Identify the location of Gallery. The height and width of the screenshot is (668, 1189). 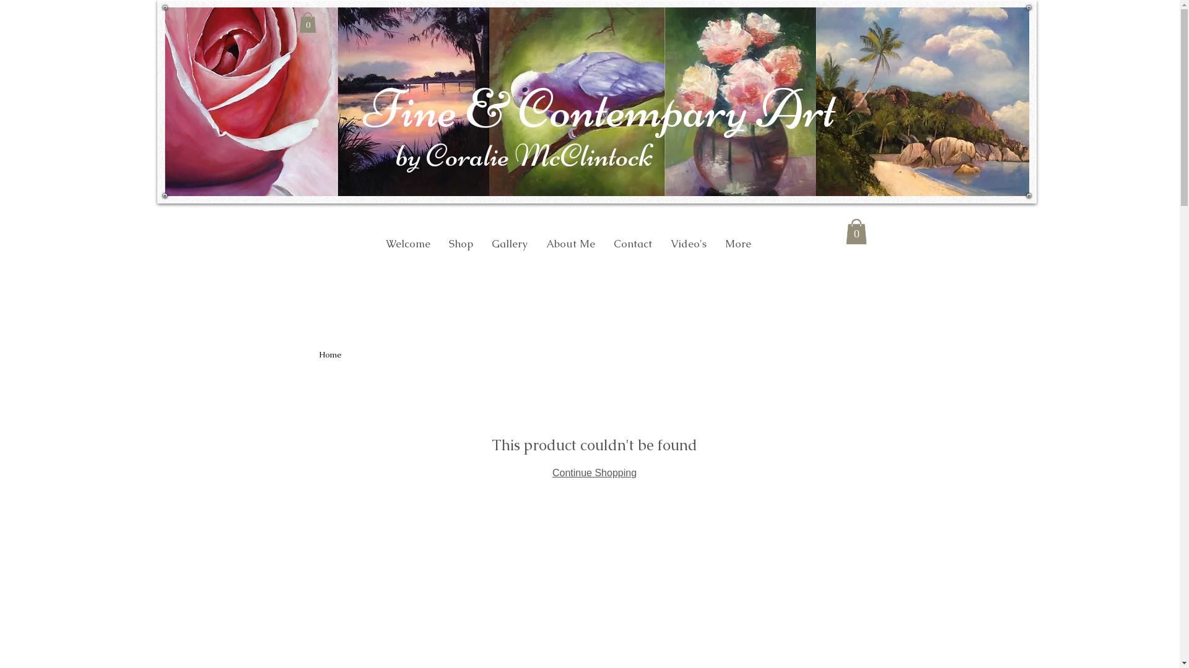
(509, 244).